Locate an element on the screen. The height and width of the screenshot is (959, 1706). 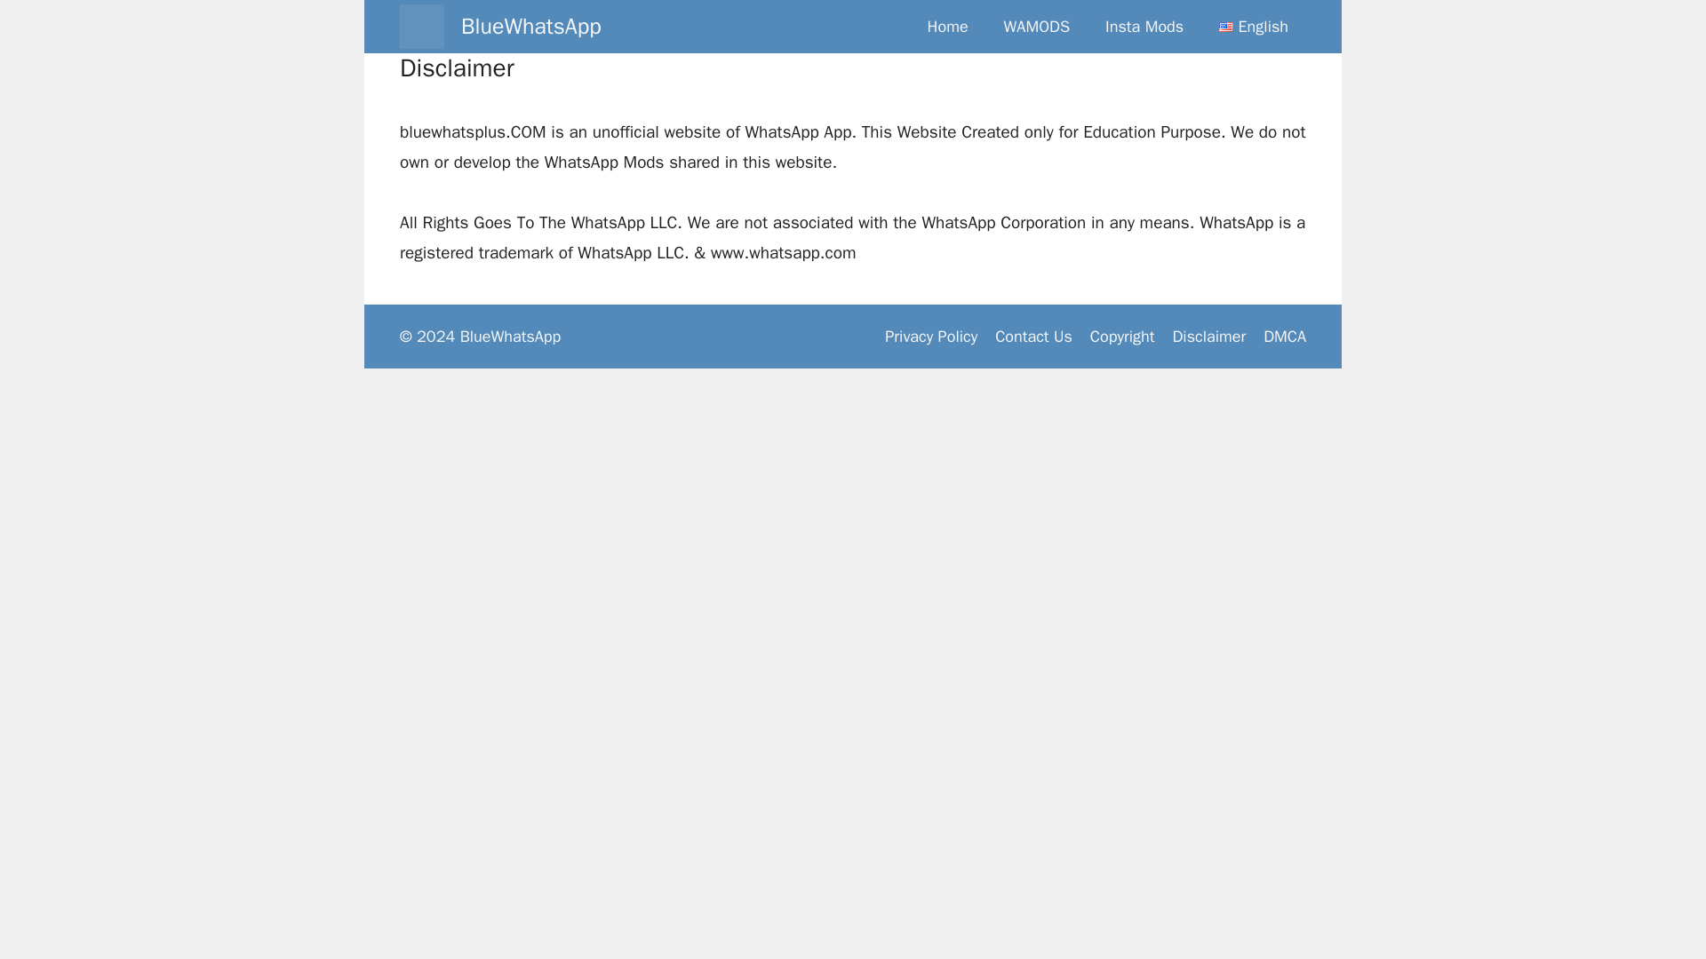
BlueWhatsApp is located at coordinates (531, 27).